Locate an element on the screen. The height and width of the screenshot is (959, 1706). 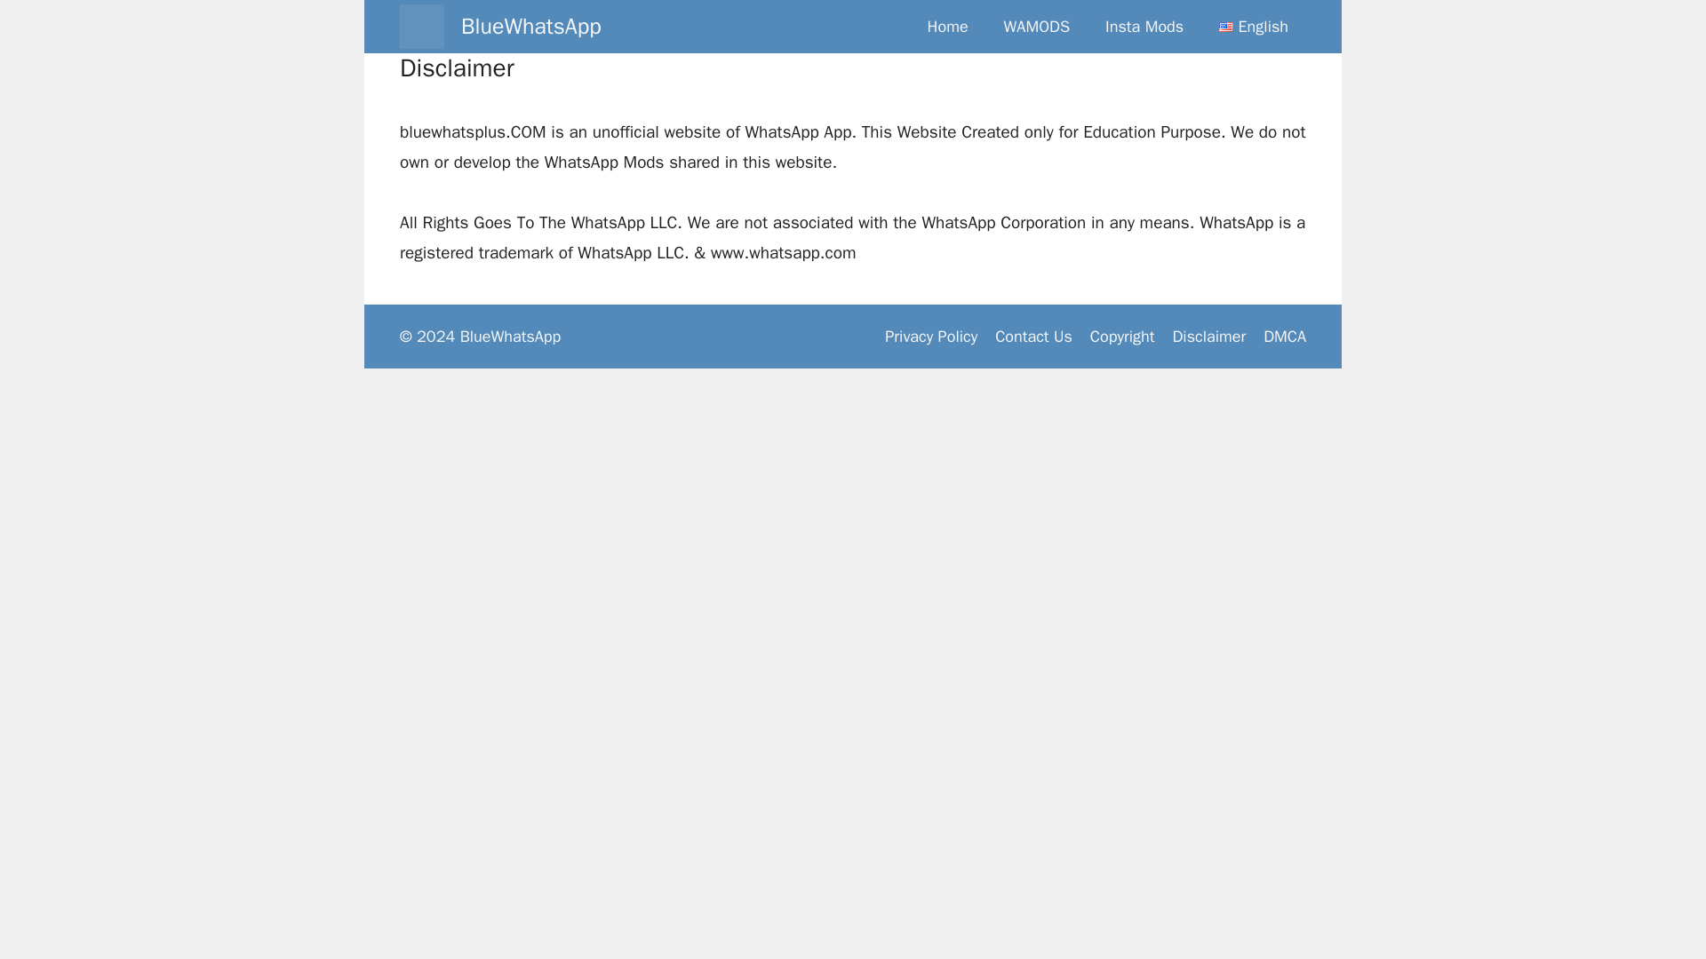
BlueWhatsApp is located at coordinates (531, 27).